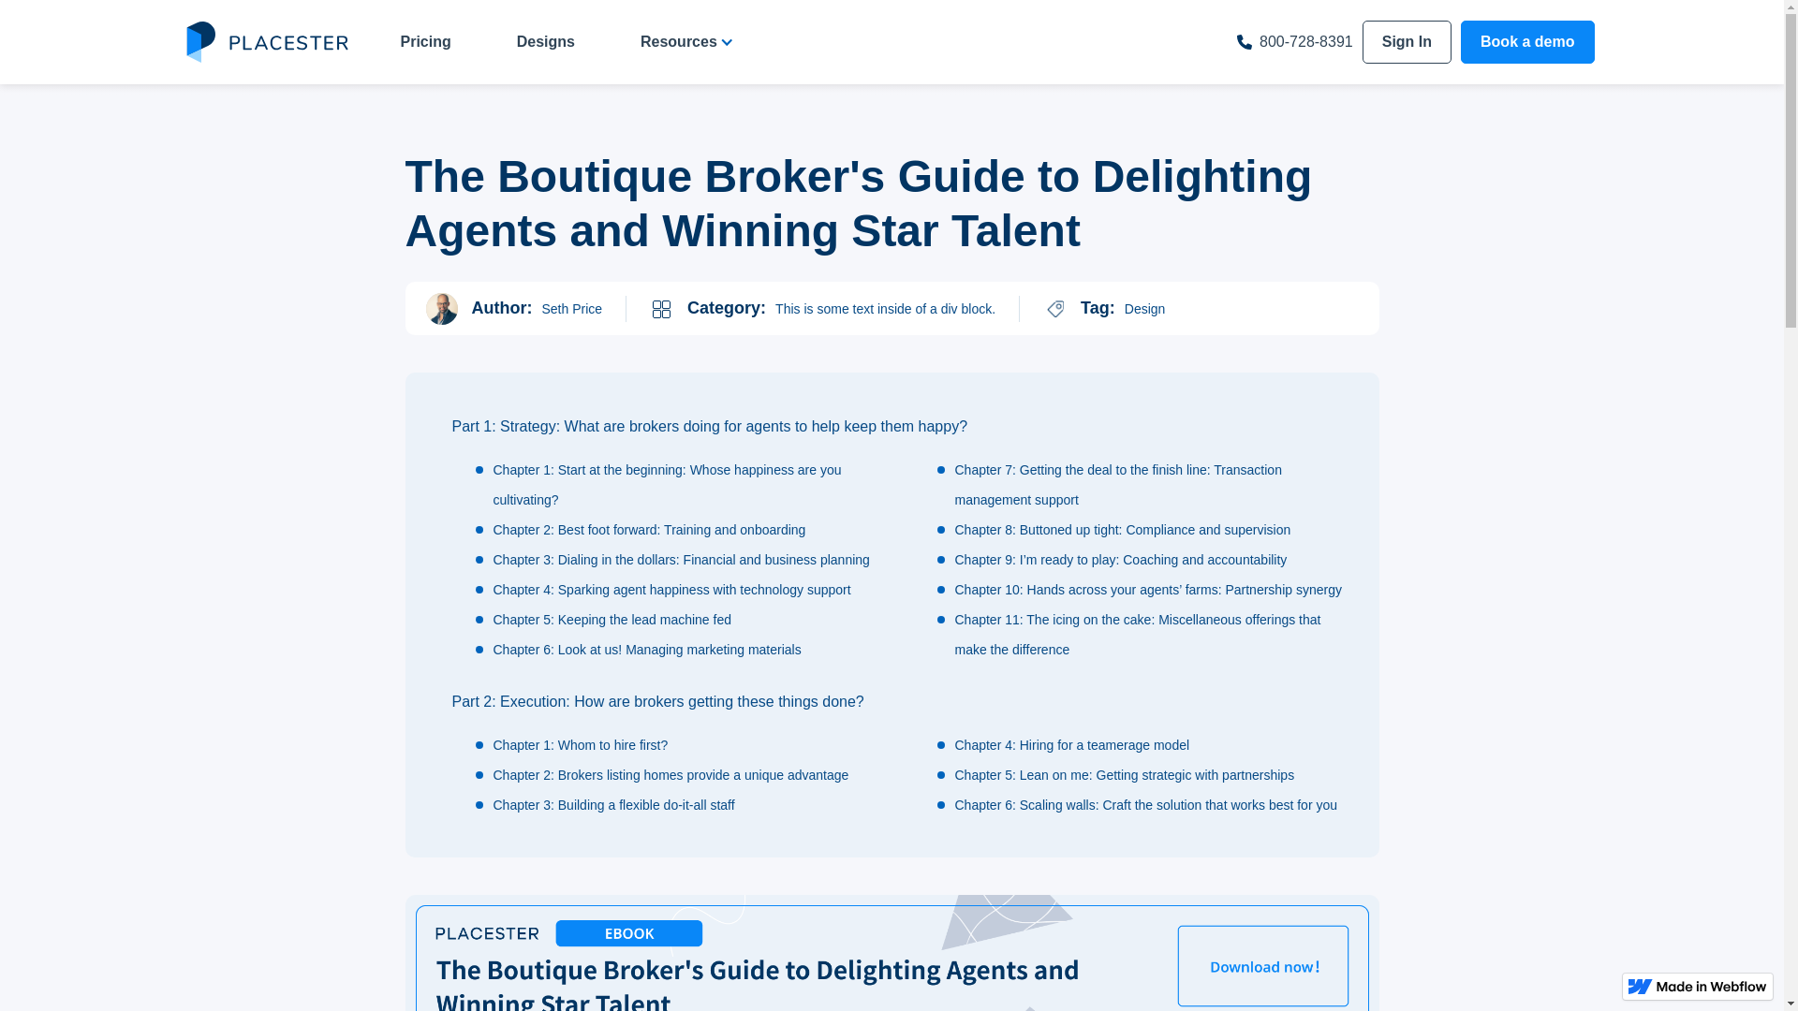 The height and width of the screenshot is (1011, 1798). What do you see at coordinates (649, 650) in the screenshot?
I see `Chapter 6: Look at us! Managing marketing materials` at bounding box center [649, 650].